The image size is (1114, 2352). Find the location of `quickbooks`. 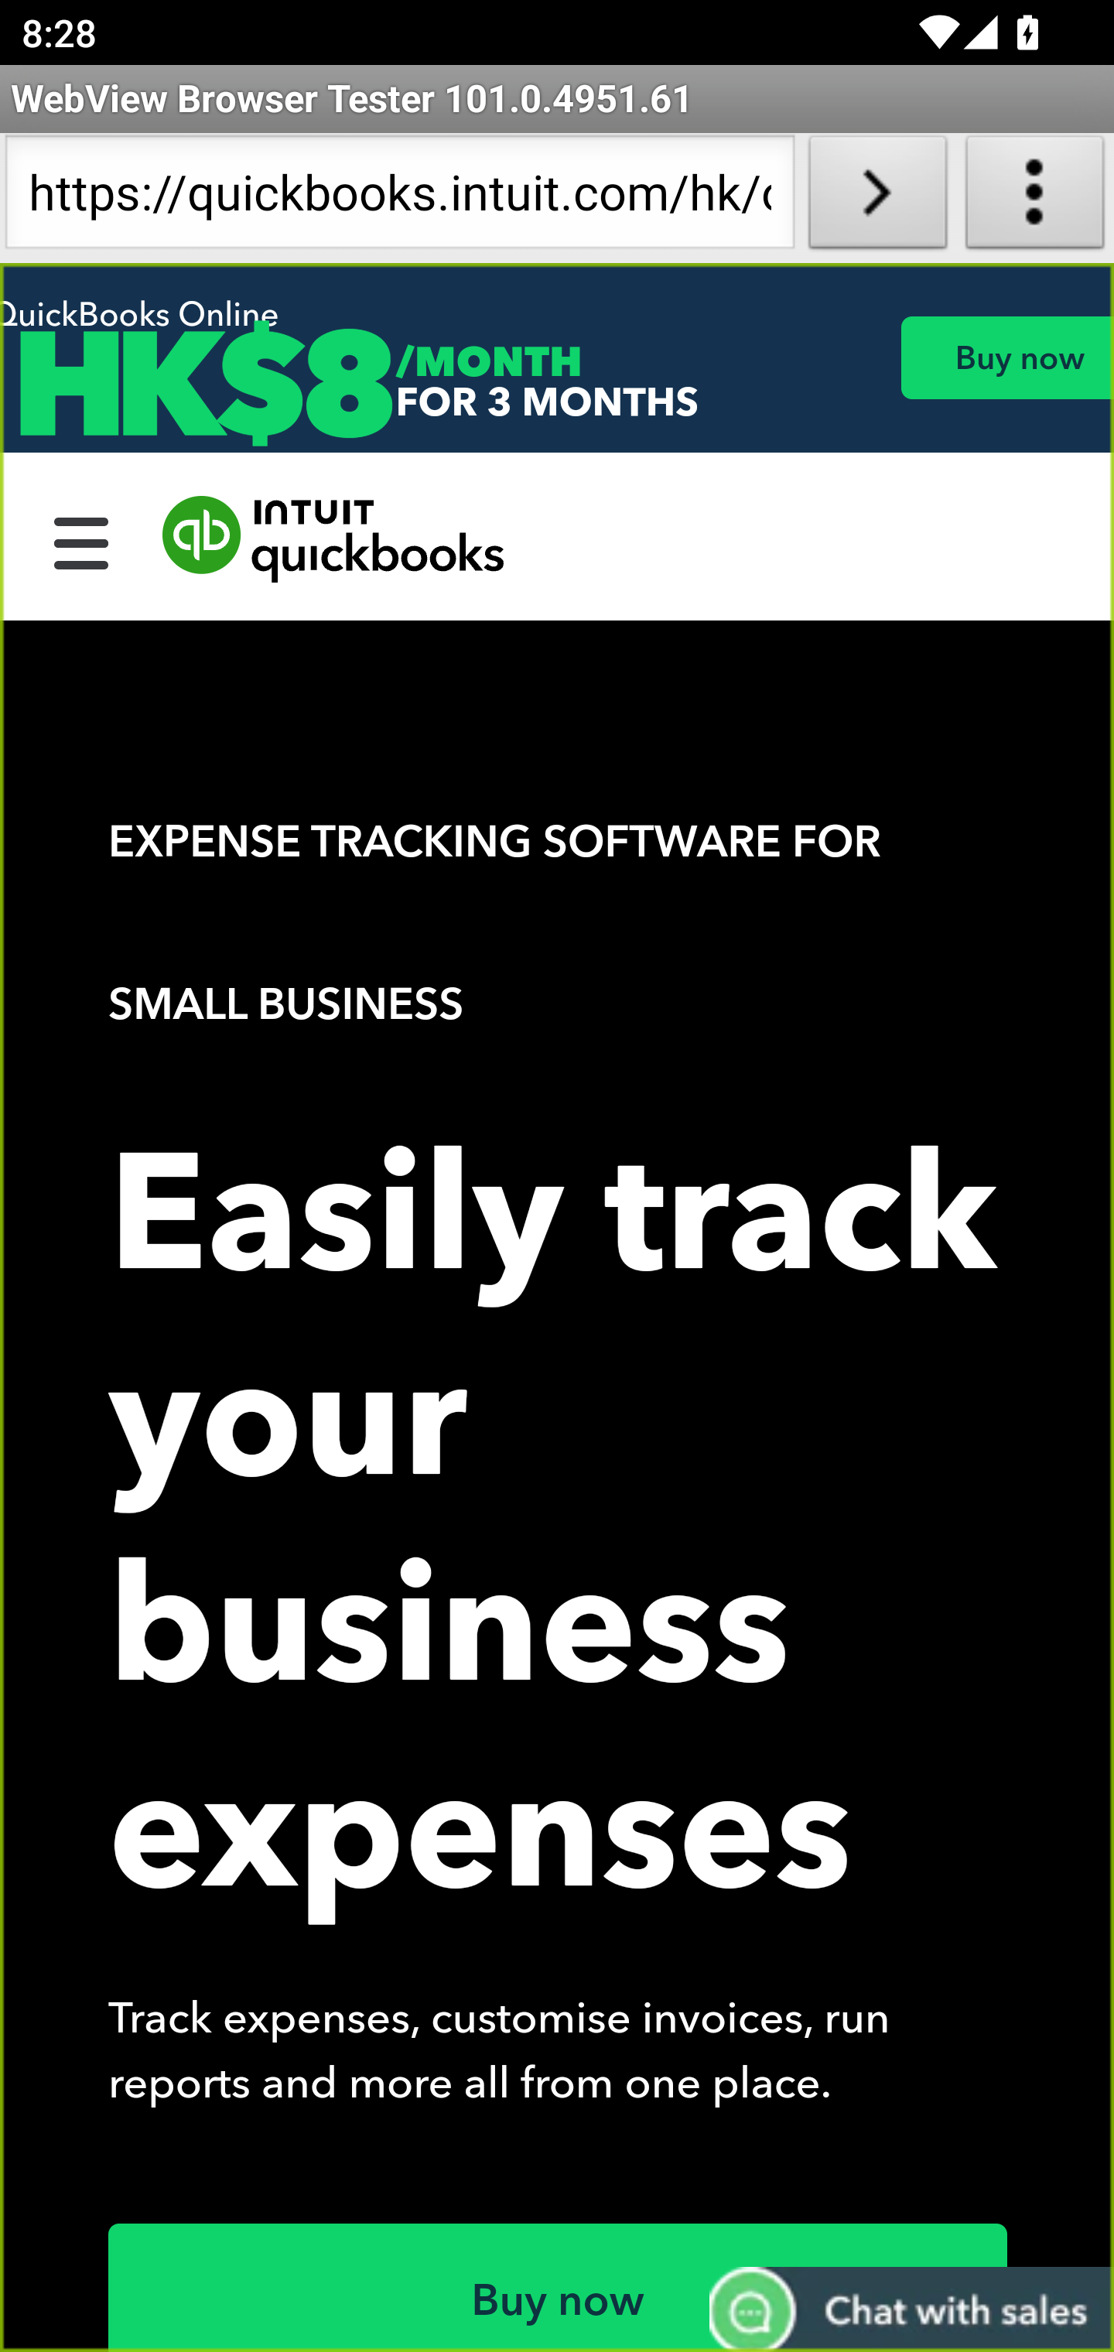

quickbooks is located at coordinates (334, 539).